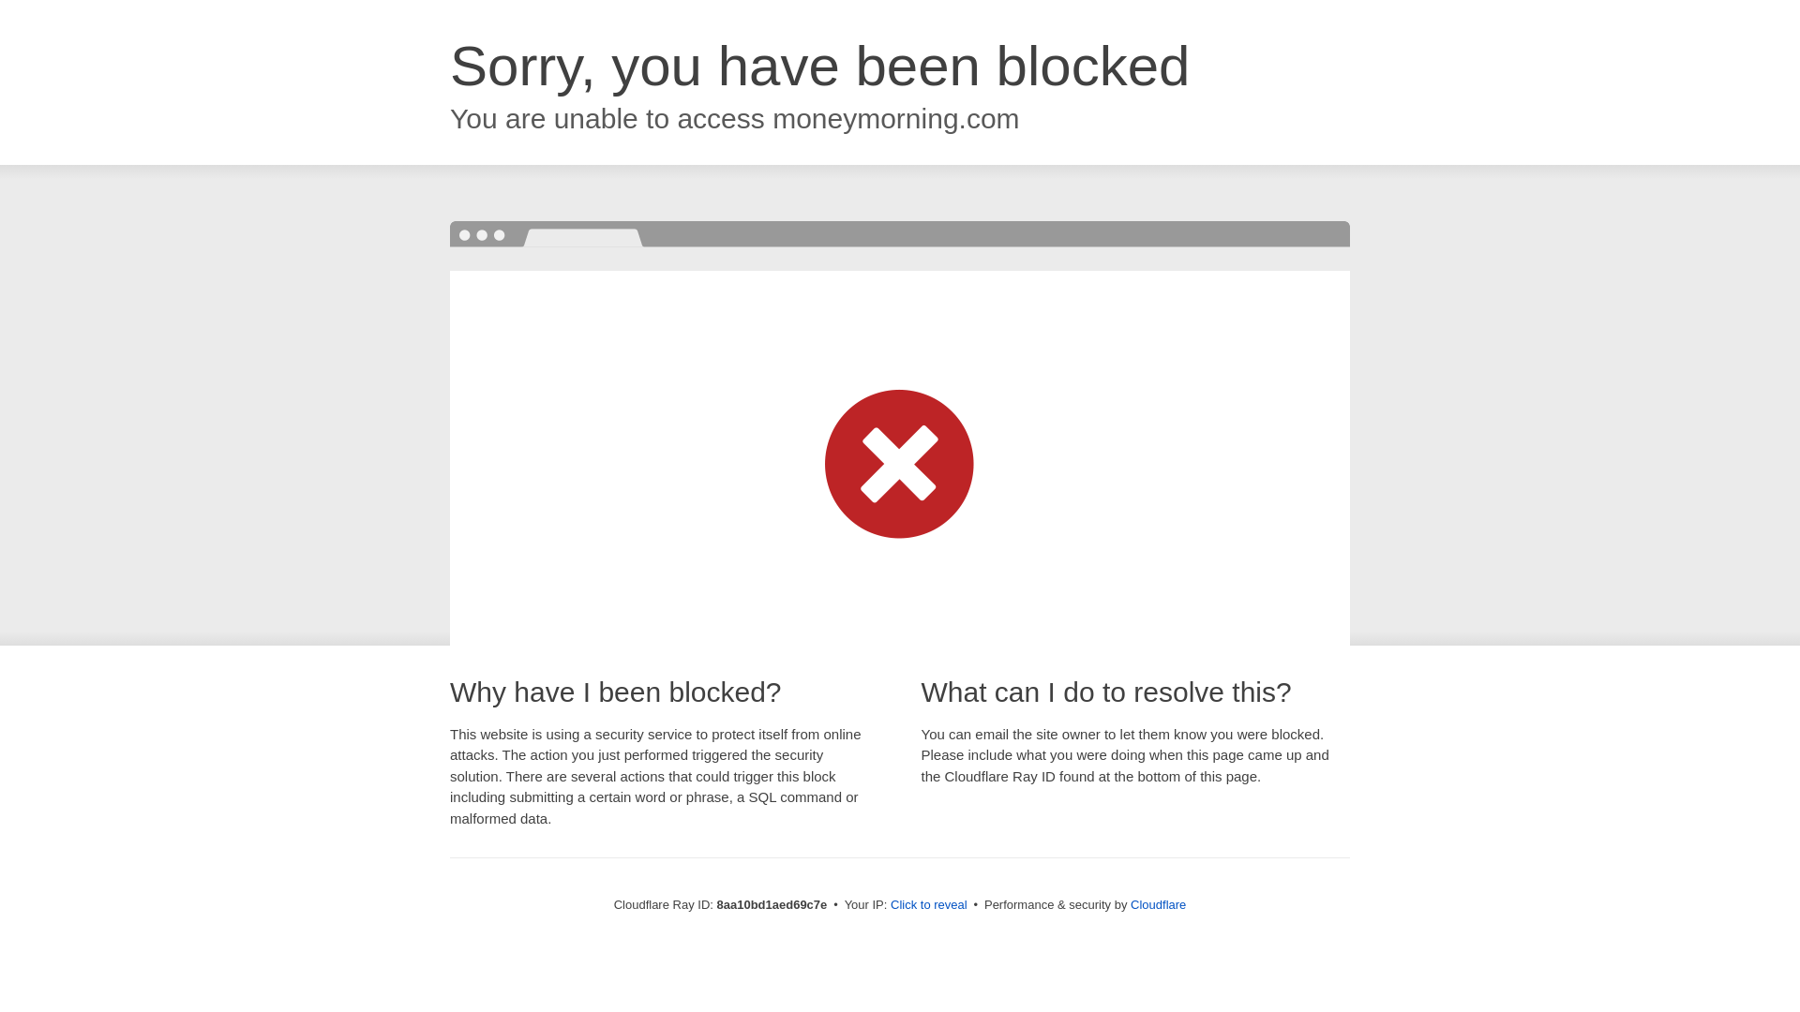  What do you see at coordinates (1158, 904) in the screenshot?
I see `Cloudflare` at bounding box center [1158, 904].